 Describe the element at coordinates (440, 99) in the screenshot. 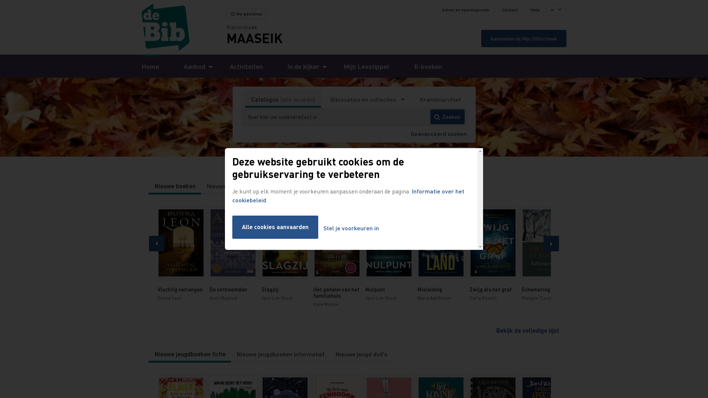

I see `Krantenarchief` at that location.